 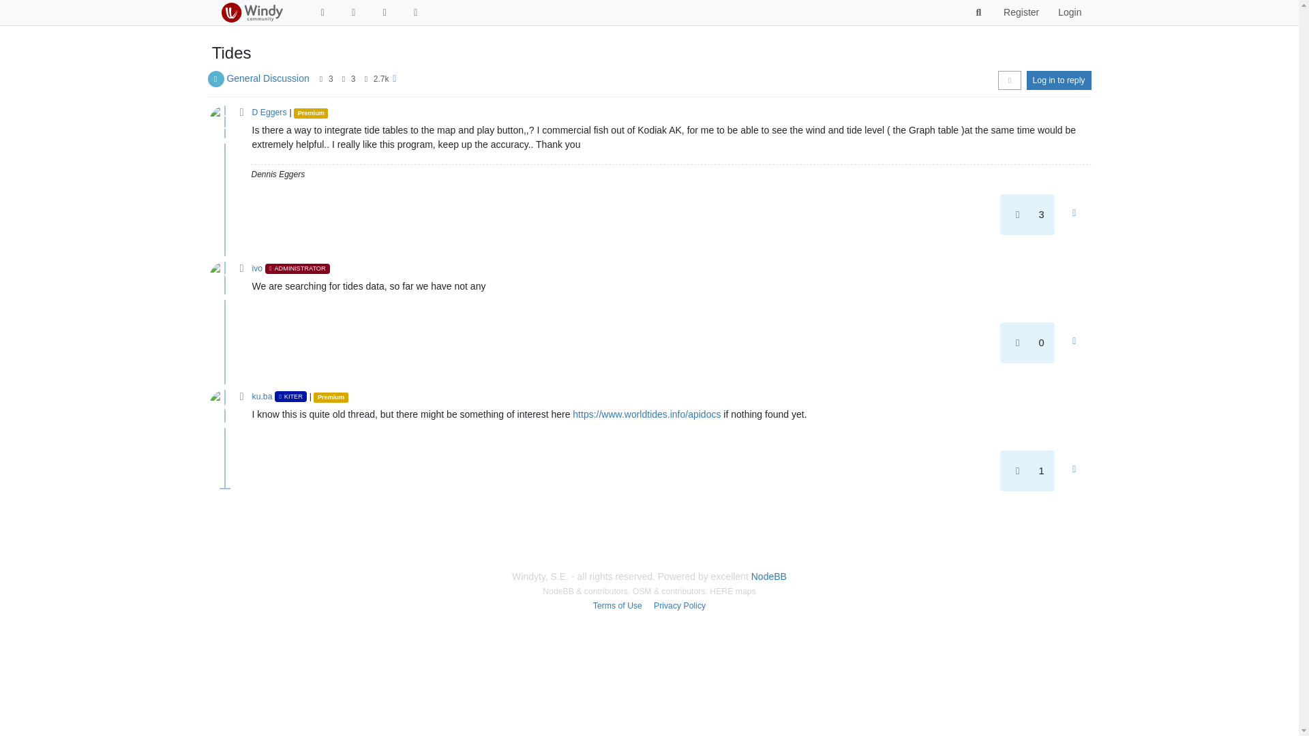 I want to click on 2720, so click(x=380, y=79).